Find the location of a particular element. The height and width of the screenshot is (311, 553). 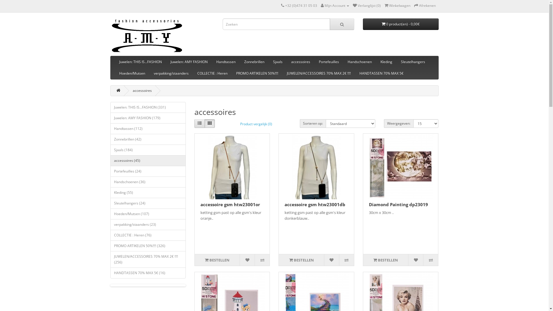

Sjaals is located at coordinates (277, 62).